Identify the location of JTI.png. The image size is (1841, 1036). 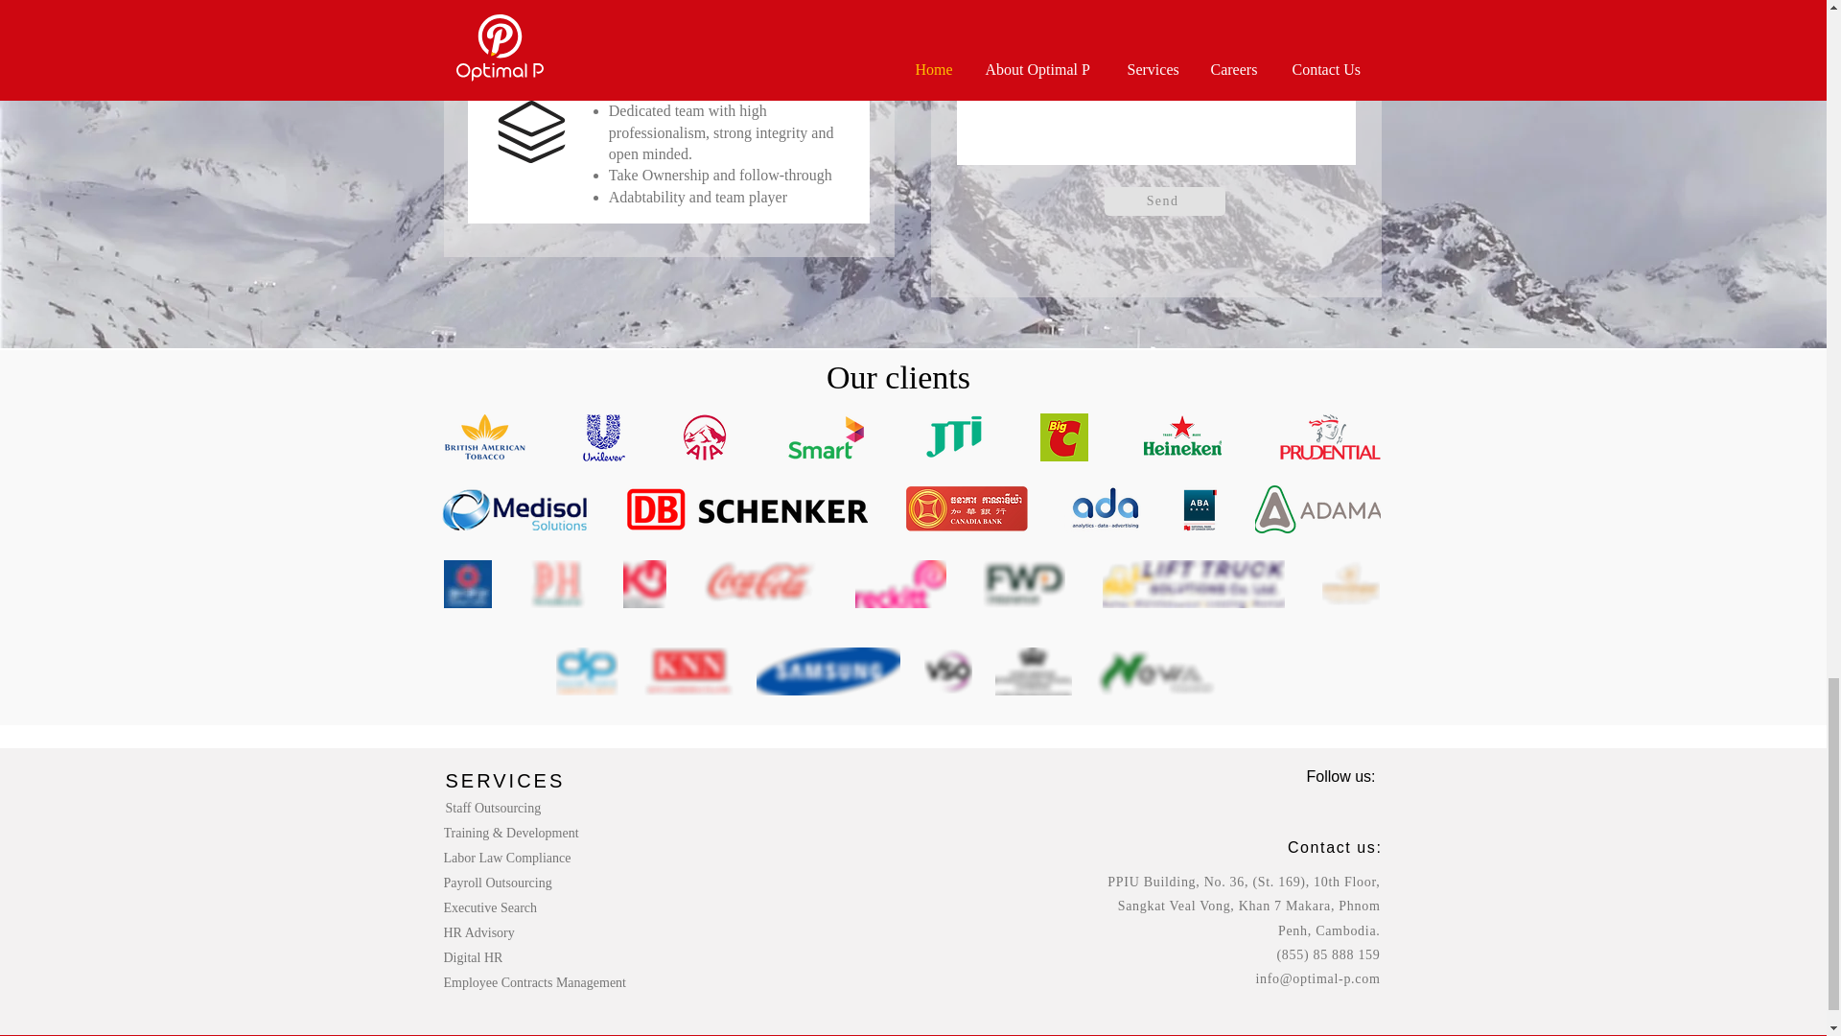
(952, 436).